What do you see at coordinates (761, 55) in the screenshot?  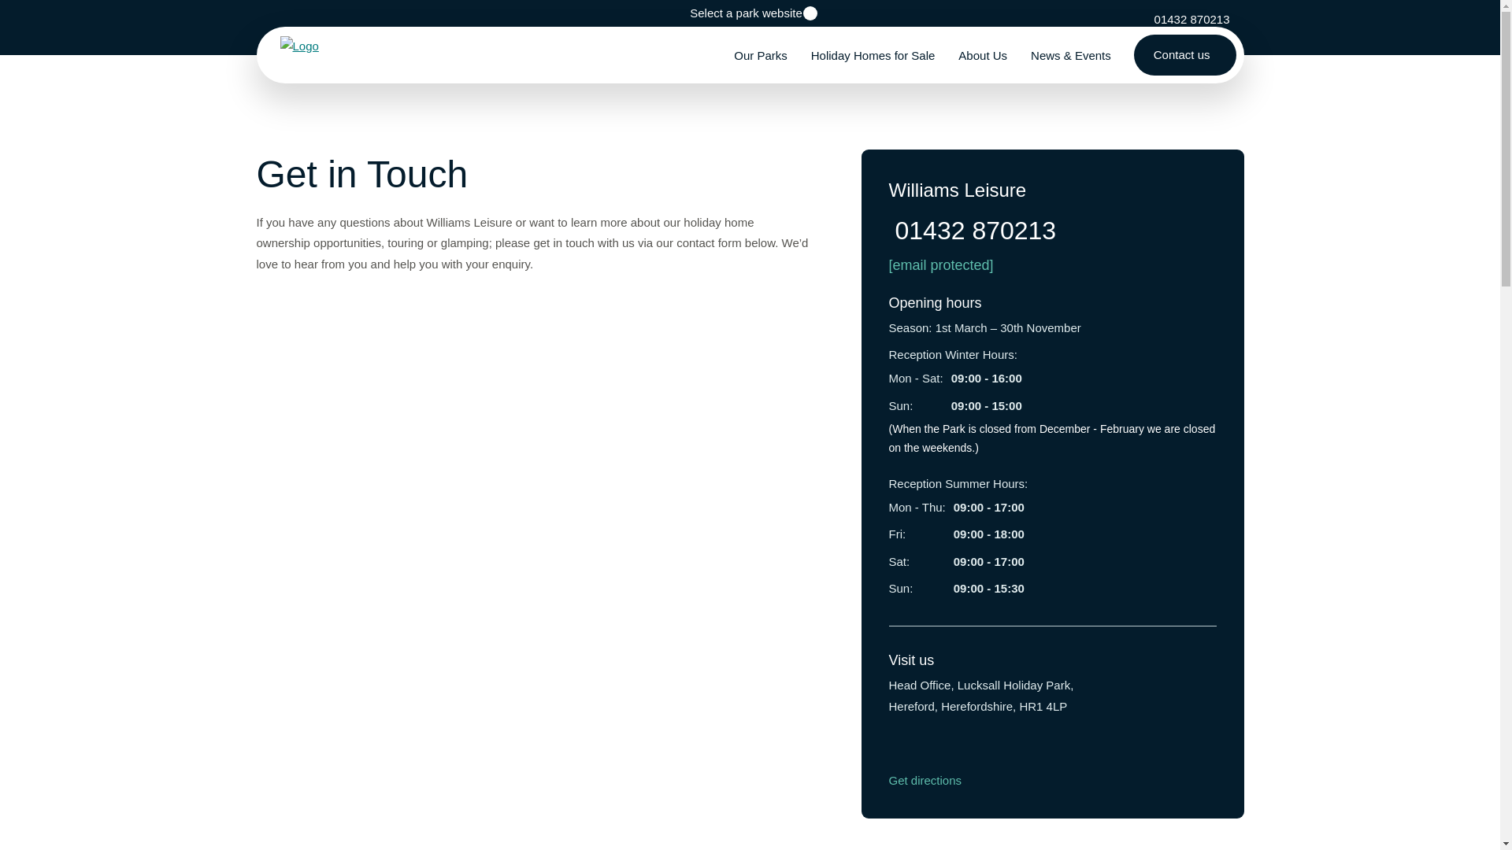 I see `Our Parks` at bounding box center [761, 55].